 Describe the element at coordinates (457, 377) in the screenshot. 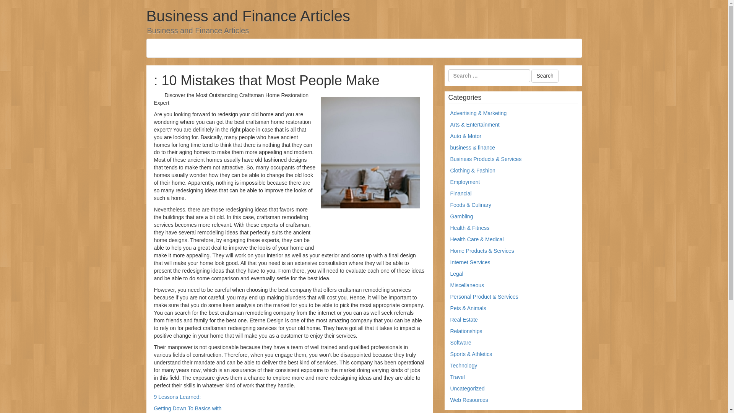

I see `Travel` at that location.